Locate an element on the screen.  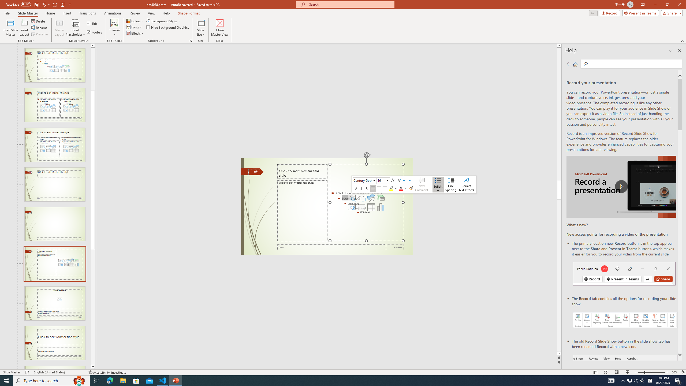
Insert Cameo is located at coordinates (352, 207).